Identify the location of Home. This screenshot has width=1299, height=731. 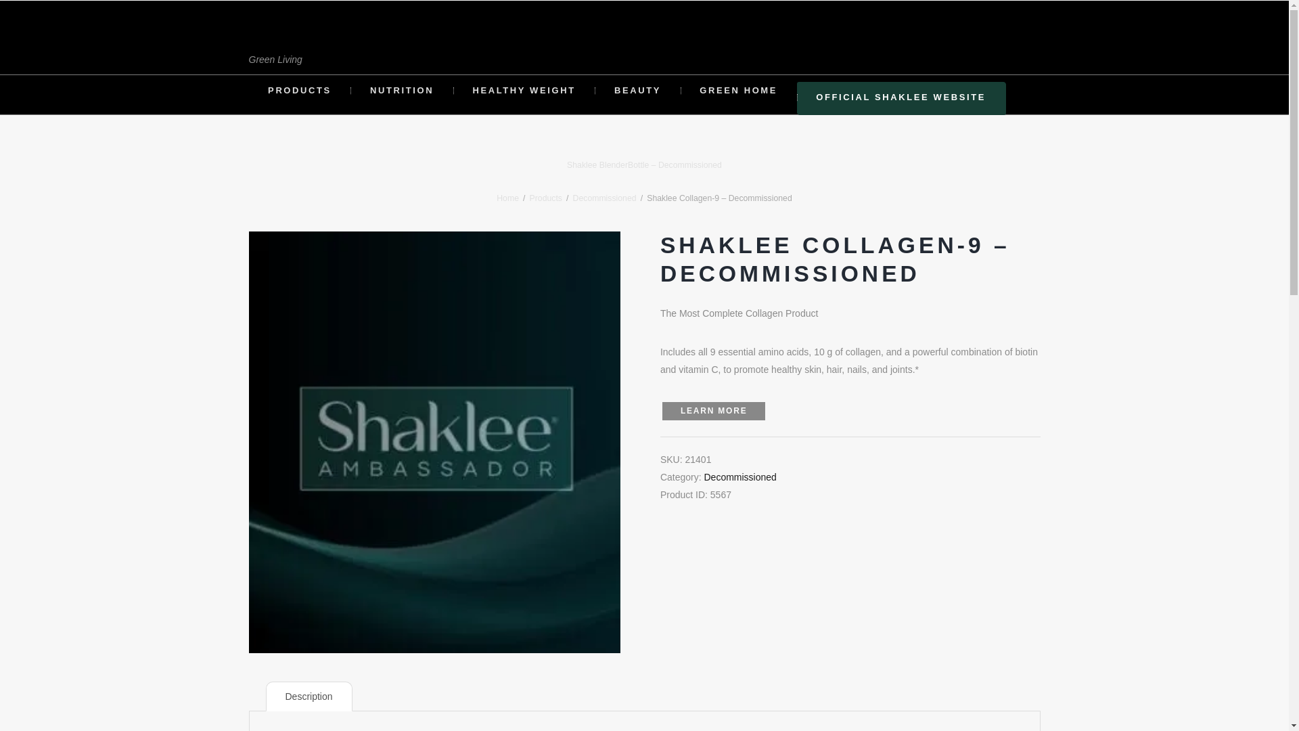
(507, 198).